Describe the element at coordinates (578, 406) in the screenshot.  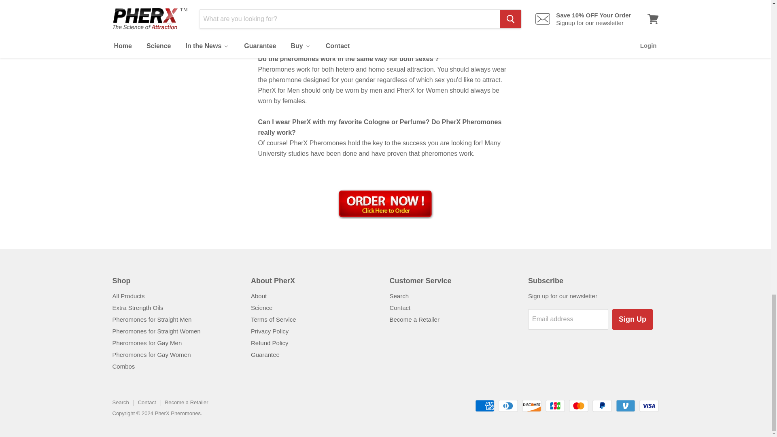
I see `Mastercard` at that location.